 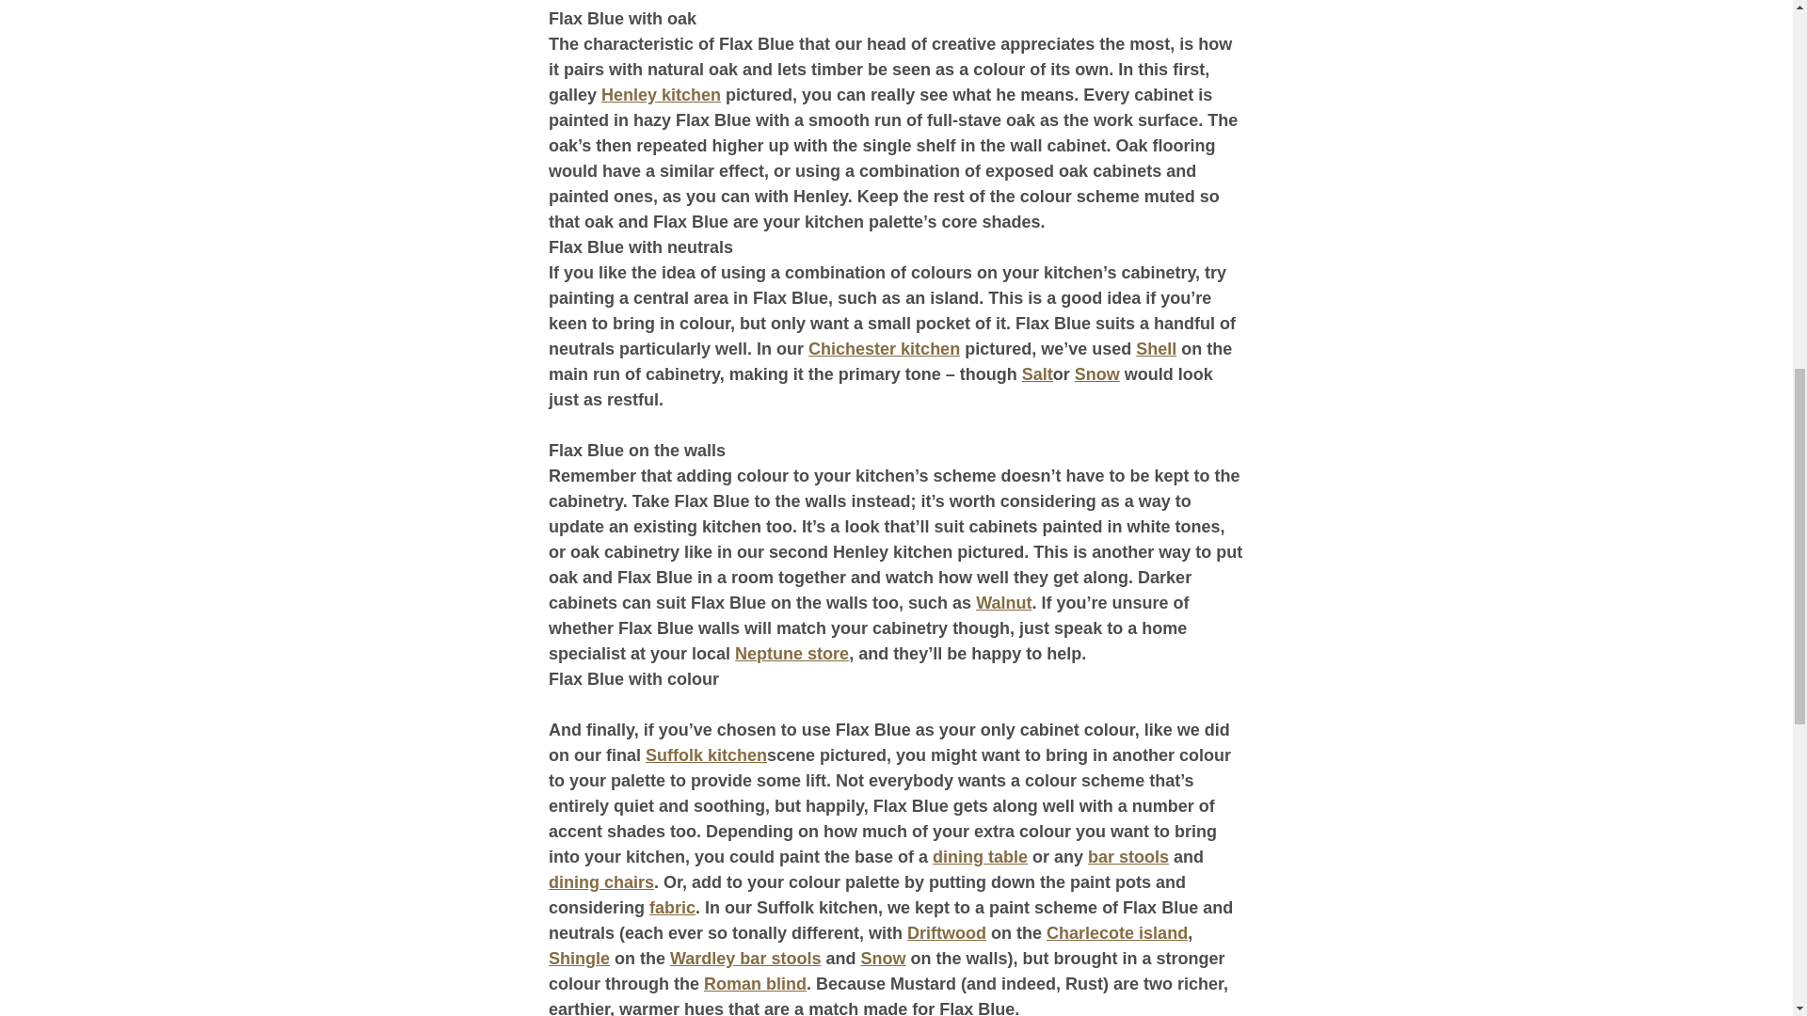 I want to click on Wardley bar stools, so click(x=745, y=958).